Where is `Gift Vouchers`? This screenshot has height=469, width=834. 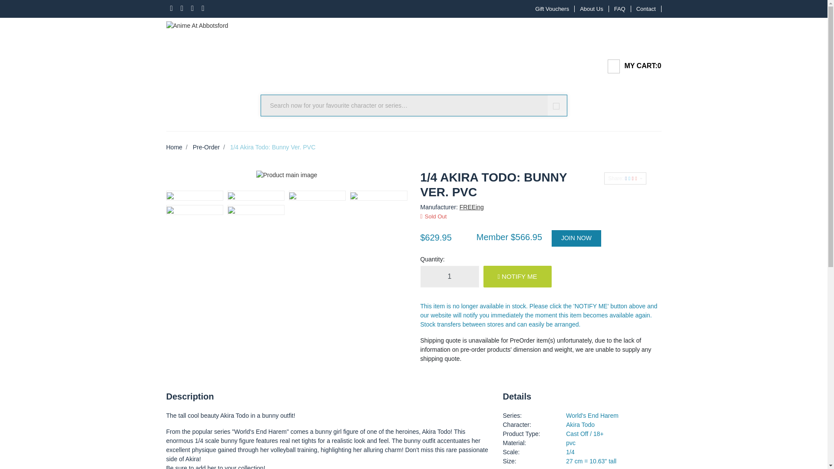
Gift Vouchers is located at coordinates (552, 9).